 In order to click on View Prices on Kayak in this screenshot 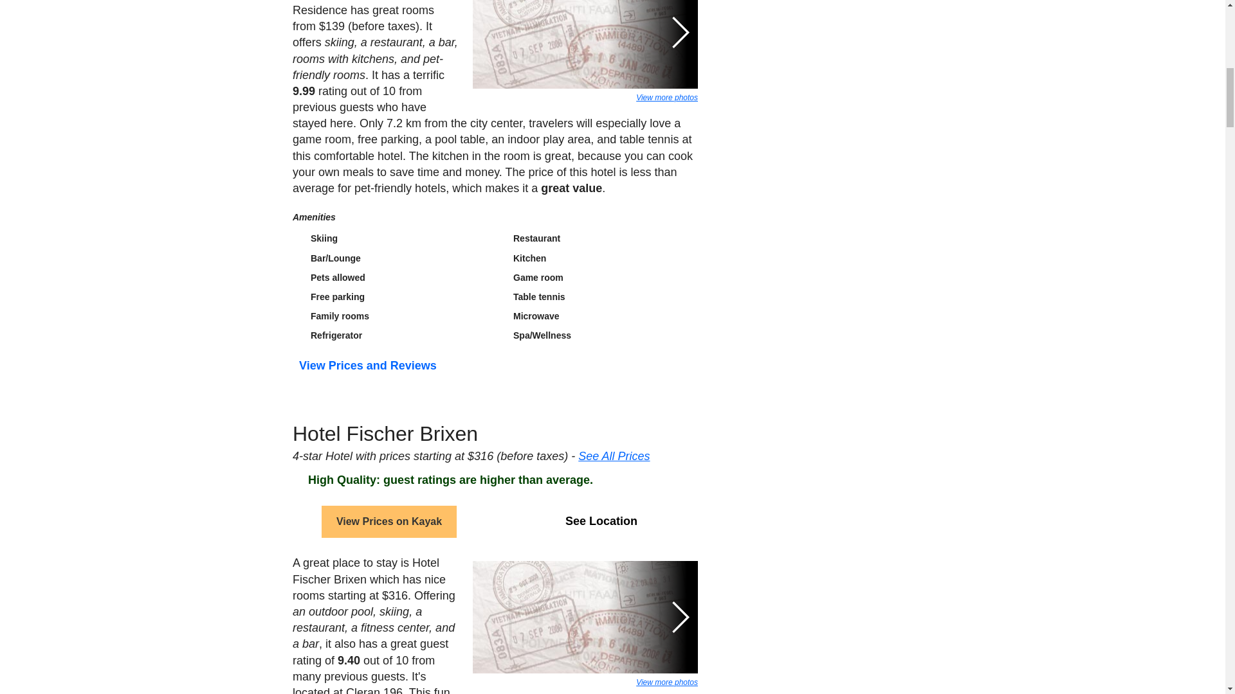, I will do `click(389, 499)`.